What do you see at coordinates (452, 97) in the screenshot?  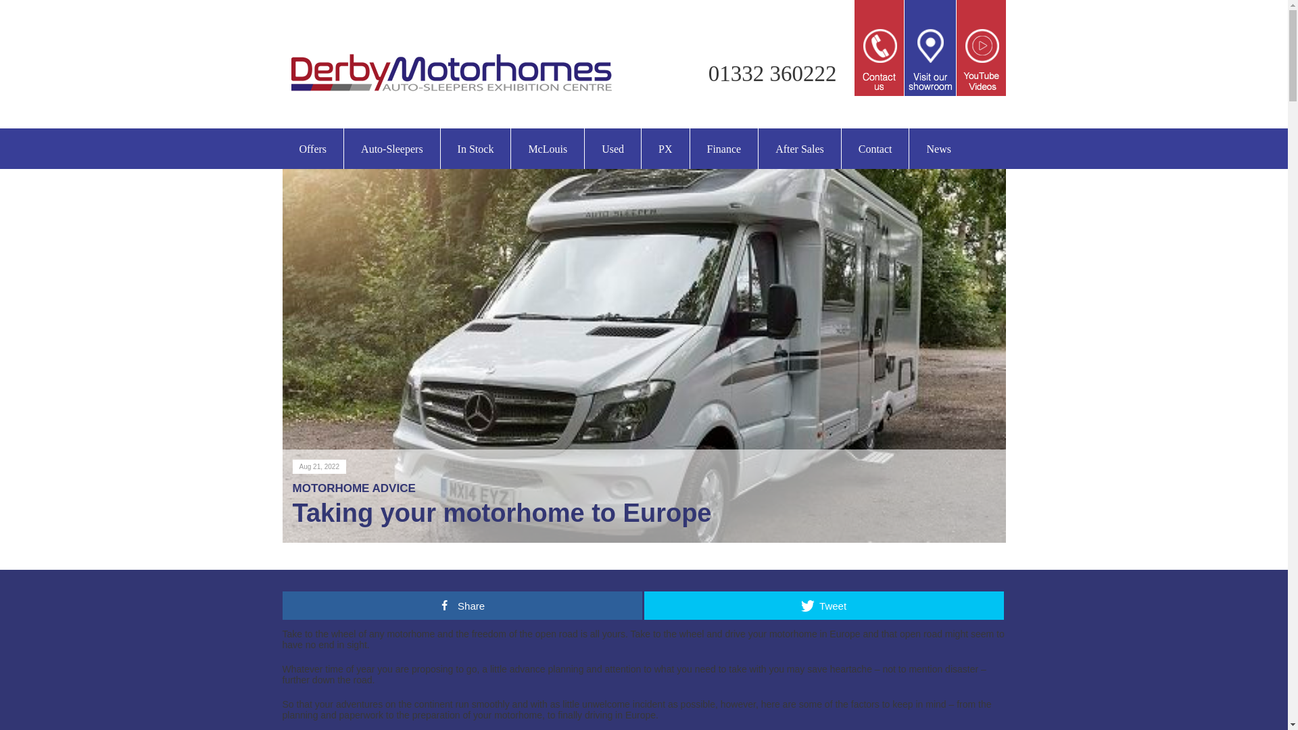 I see `Auto Sleeper Dealers of Excellence` at bounding box center [452, 97].